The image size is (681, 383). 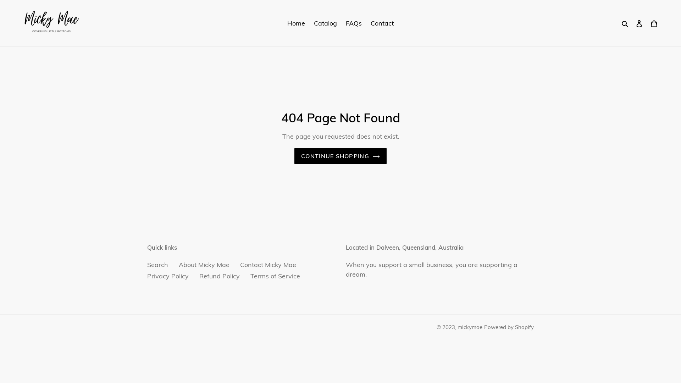 What do you see at coordinates (326, 23) in the screenshot?
I see `Catalog` at bounding box center [326, 23].